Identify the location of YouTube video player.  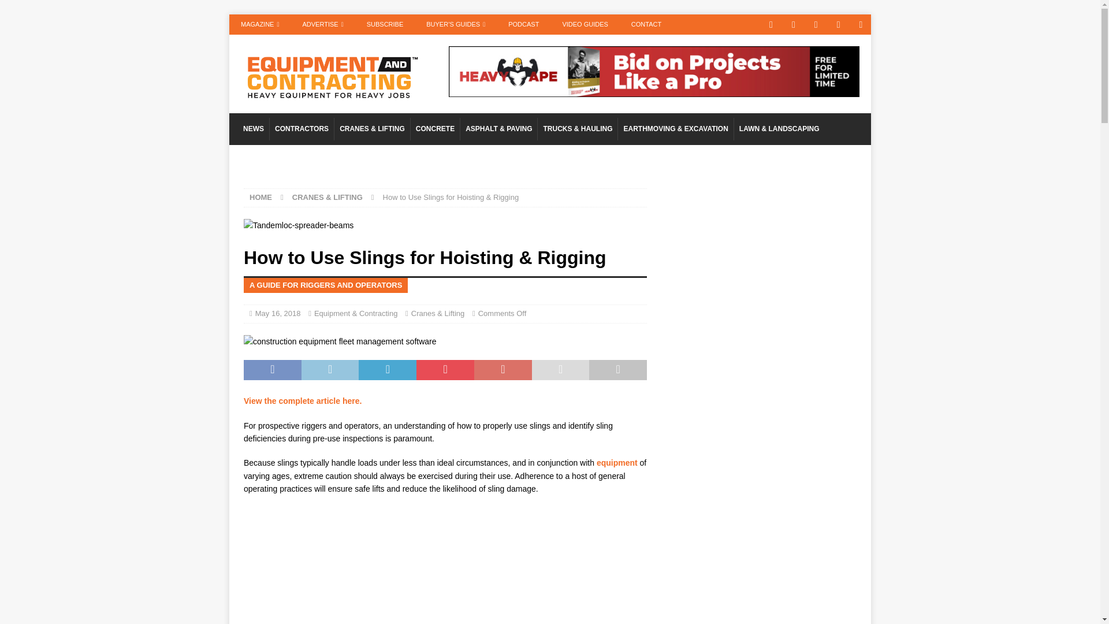
(445, 572).